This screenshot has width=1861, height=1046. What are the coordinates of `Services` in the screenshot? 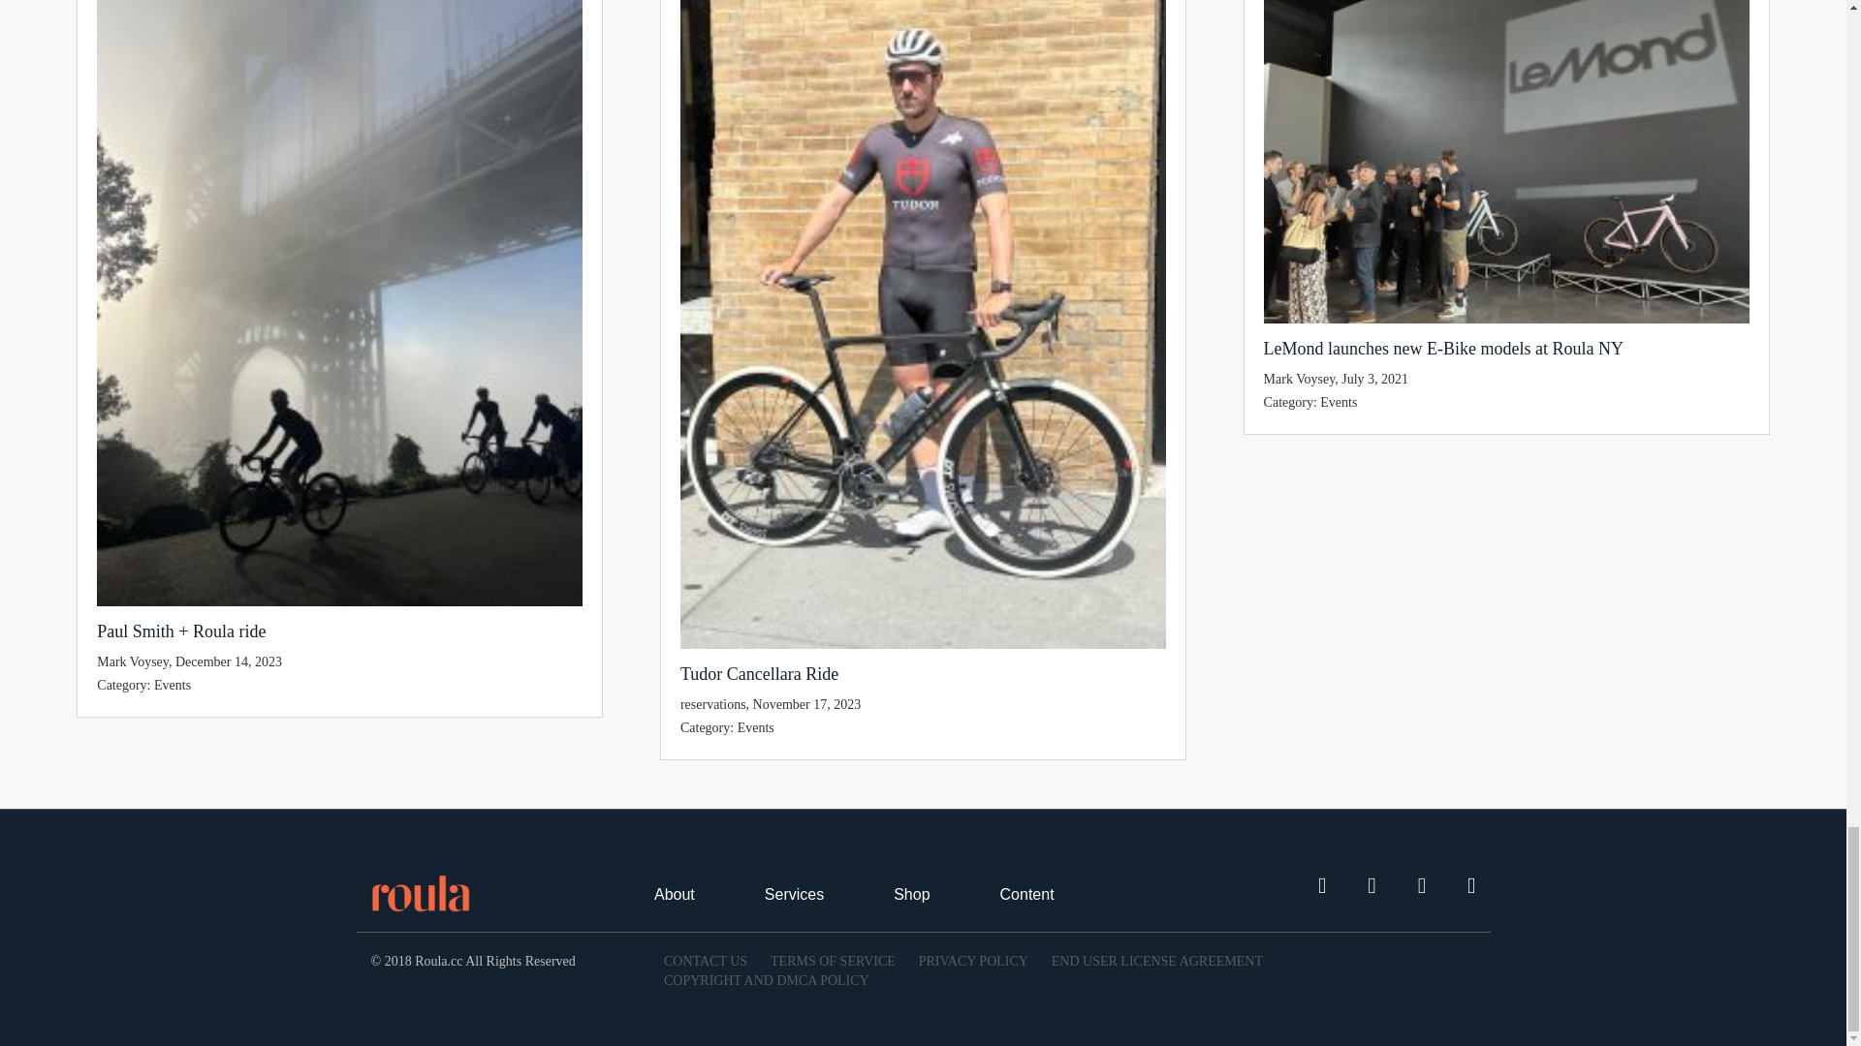 It's located at (795, 894).